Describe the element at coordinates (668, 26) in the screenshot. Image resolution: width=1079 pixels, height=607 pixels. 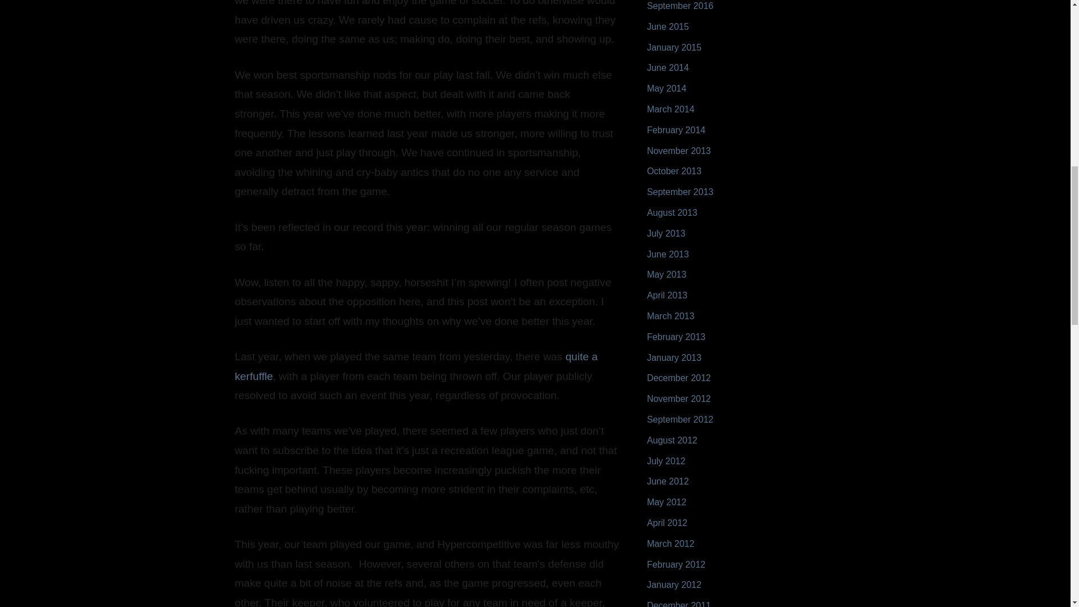
I see `June 2015` at that location.